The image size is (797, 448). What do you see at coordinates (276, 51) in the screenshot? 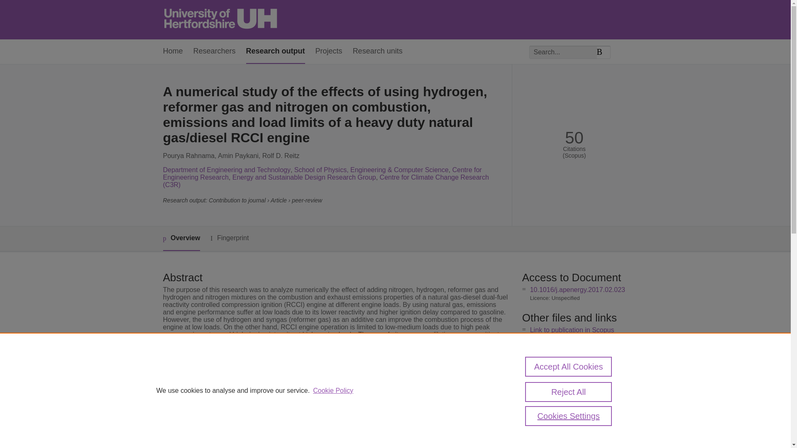
I see `Research output` at bounding box center [276, 51].